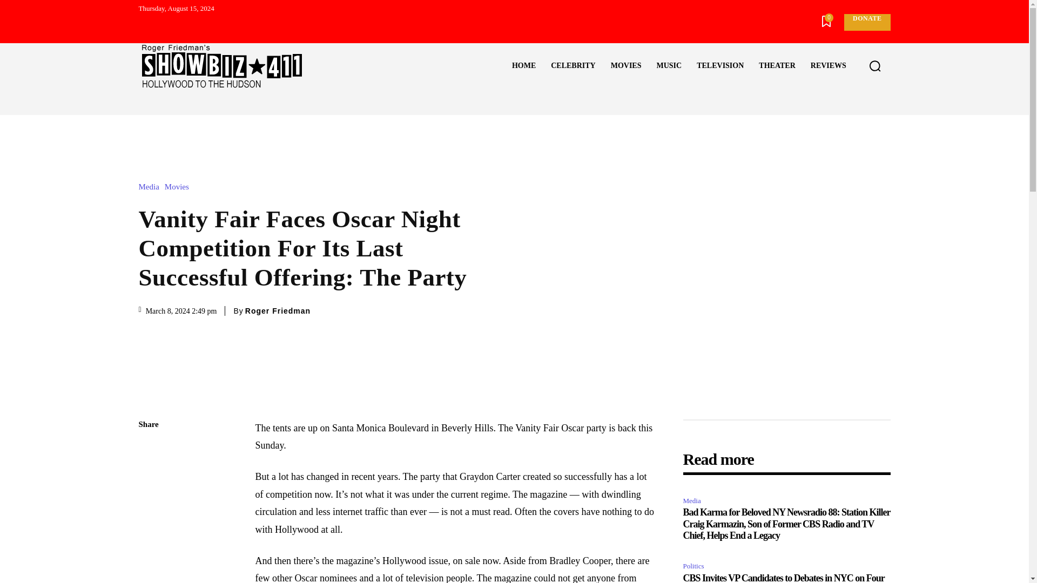  Describe the element at coordinates (866, 22) in the screenshot. I see `DONATE` at that location.